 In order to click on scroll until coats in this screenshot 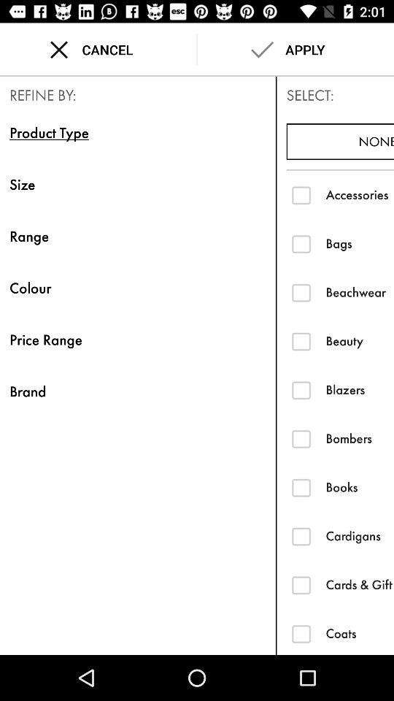, I will do `click(360, 633)`.